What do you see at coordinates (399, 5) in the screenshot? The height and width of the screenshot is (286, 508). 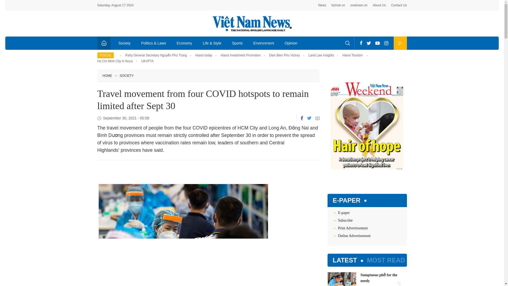 I see `Contact Us` at bounding box center [399, 5].